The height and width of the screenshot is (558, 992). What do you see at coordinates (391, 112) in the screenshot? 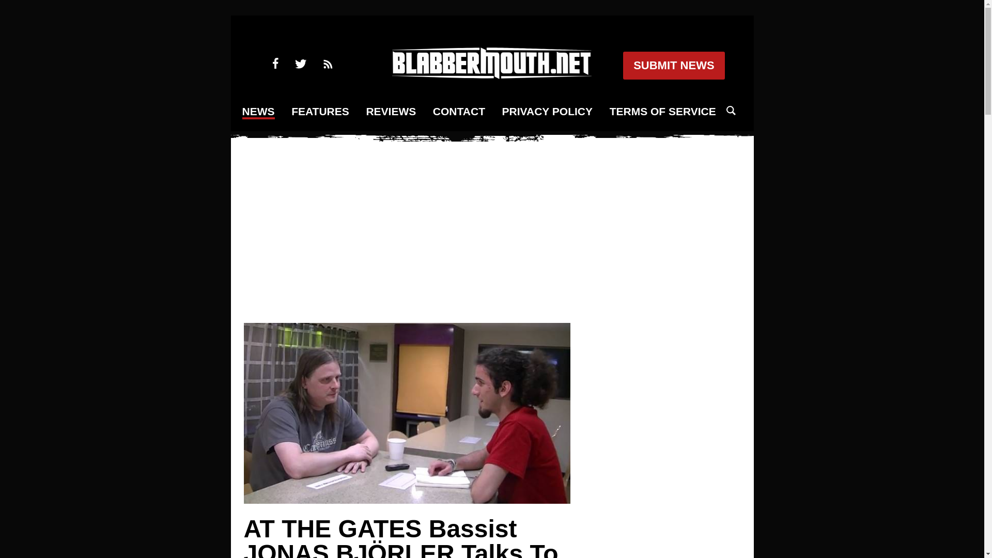
I see `REVIEWS` at bounding box center [391, 112].